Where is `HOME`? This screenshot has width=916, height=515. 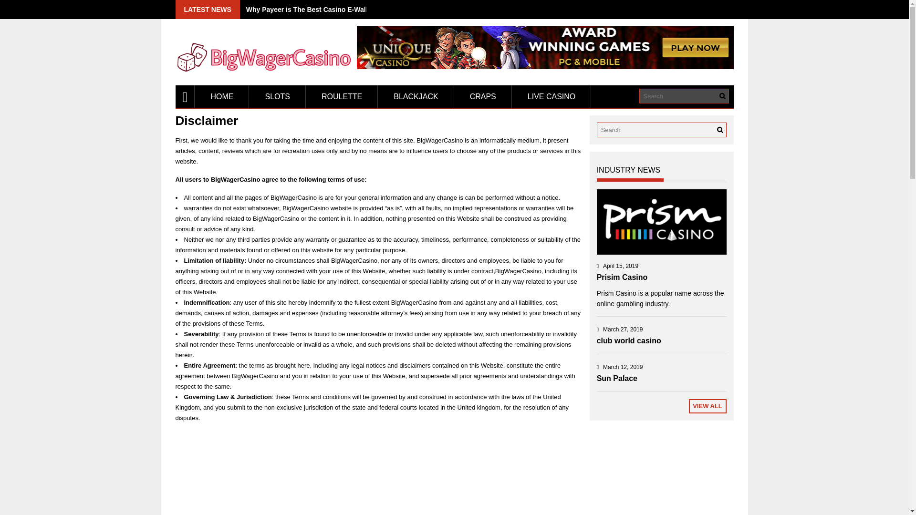
HOME is located at coordinates (221, 96).